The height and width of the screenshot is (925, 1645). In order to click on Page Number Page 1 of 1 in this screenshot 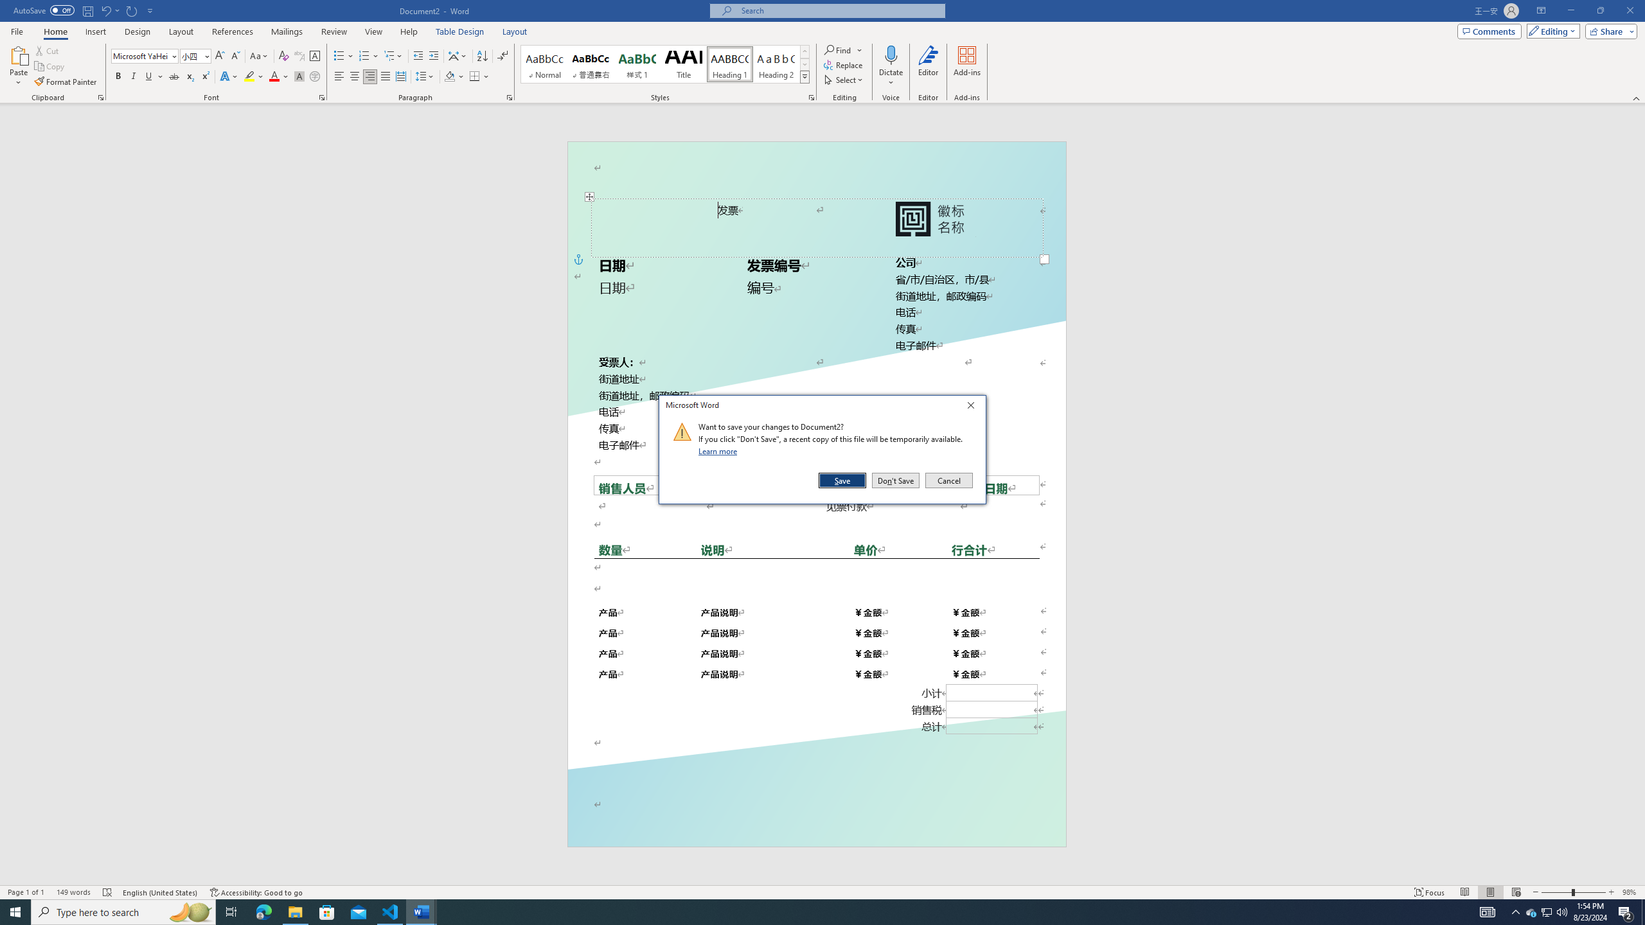, I will do `click(26, 892)`.